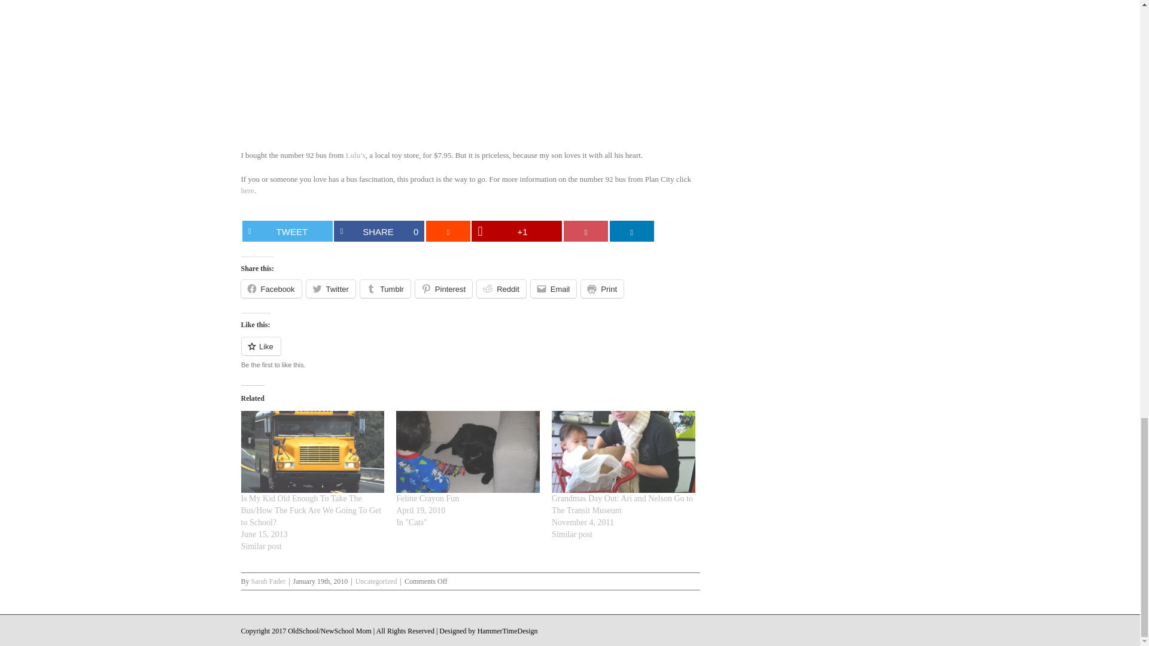 This screenshot has width=1149, height=646. Describe the element at coordinates (379, 231) in the screenshot. I see `Share on Facebook` at that location.